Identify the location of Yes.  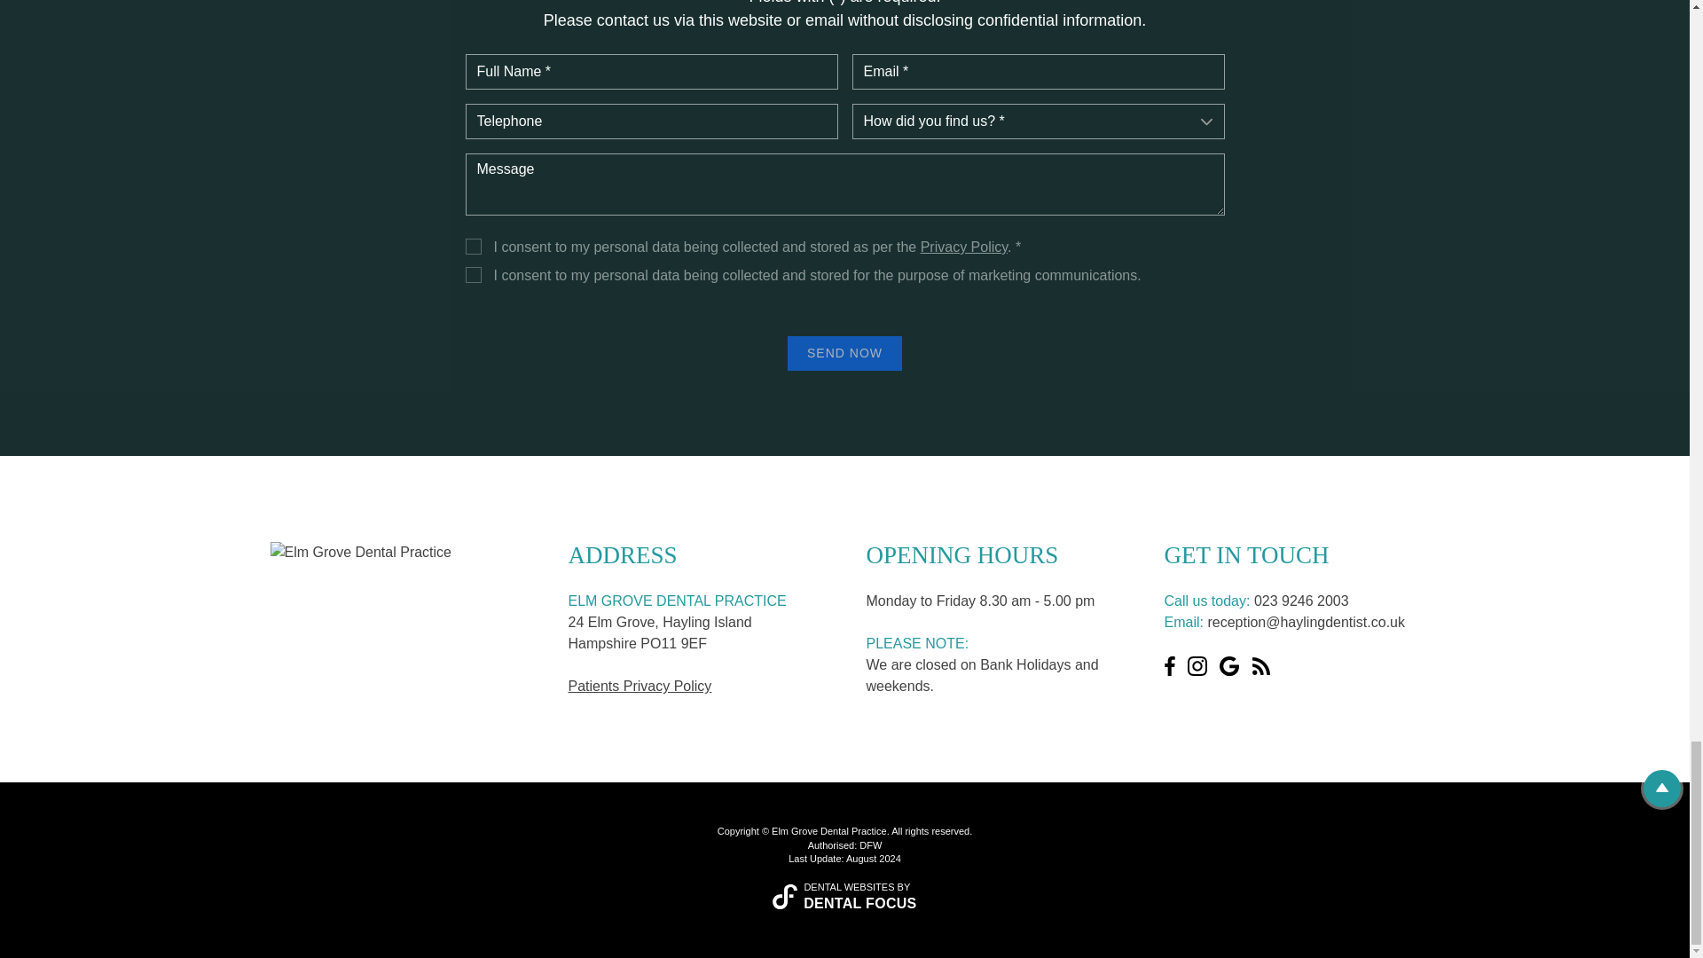
(472, 247).